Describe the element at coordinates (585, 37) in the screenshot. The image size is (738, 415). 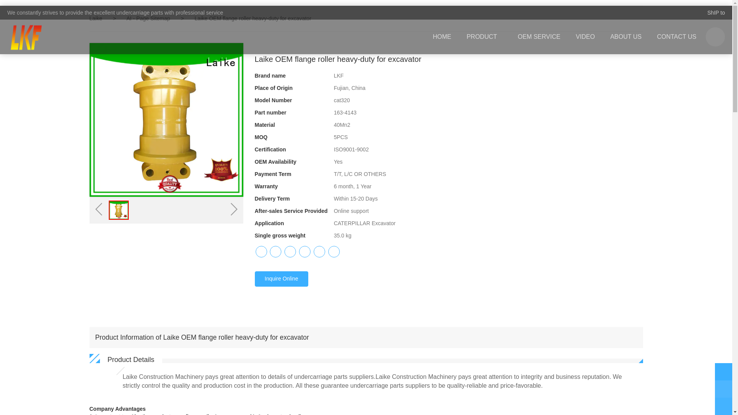
I see `VIDEO` at that location.